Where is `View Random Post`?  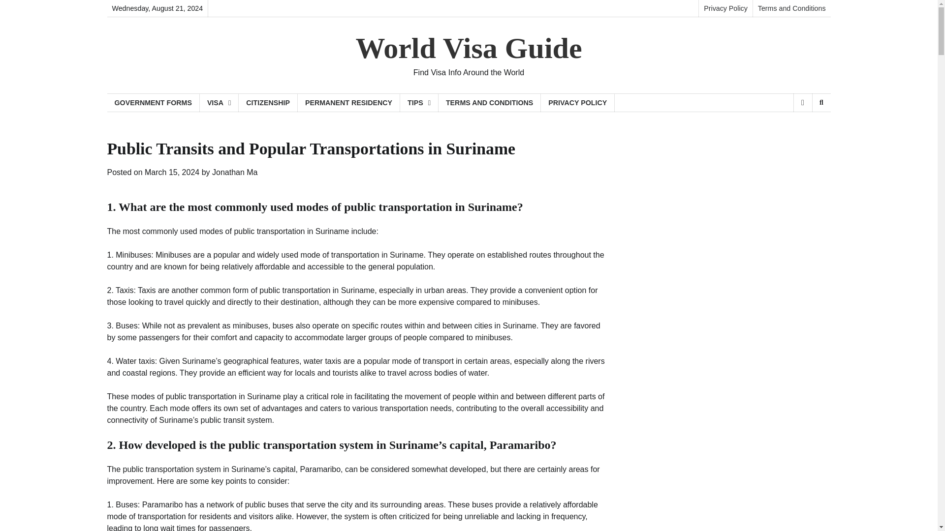
View Random Post is located at coordinates (802, 102).